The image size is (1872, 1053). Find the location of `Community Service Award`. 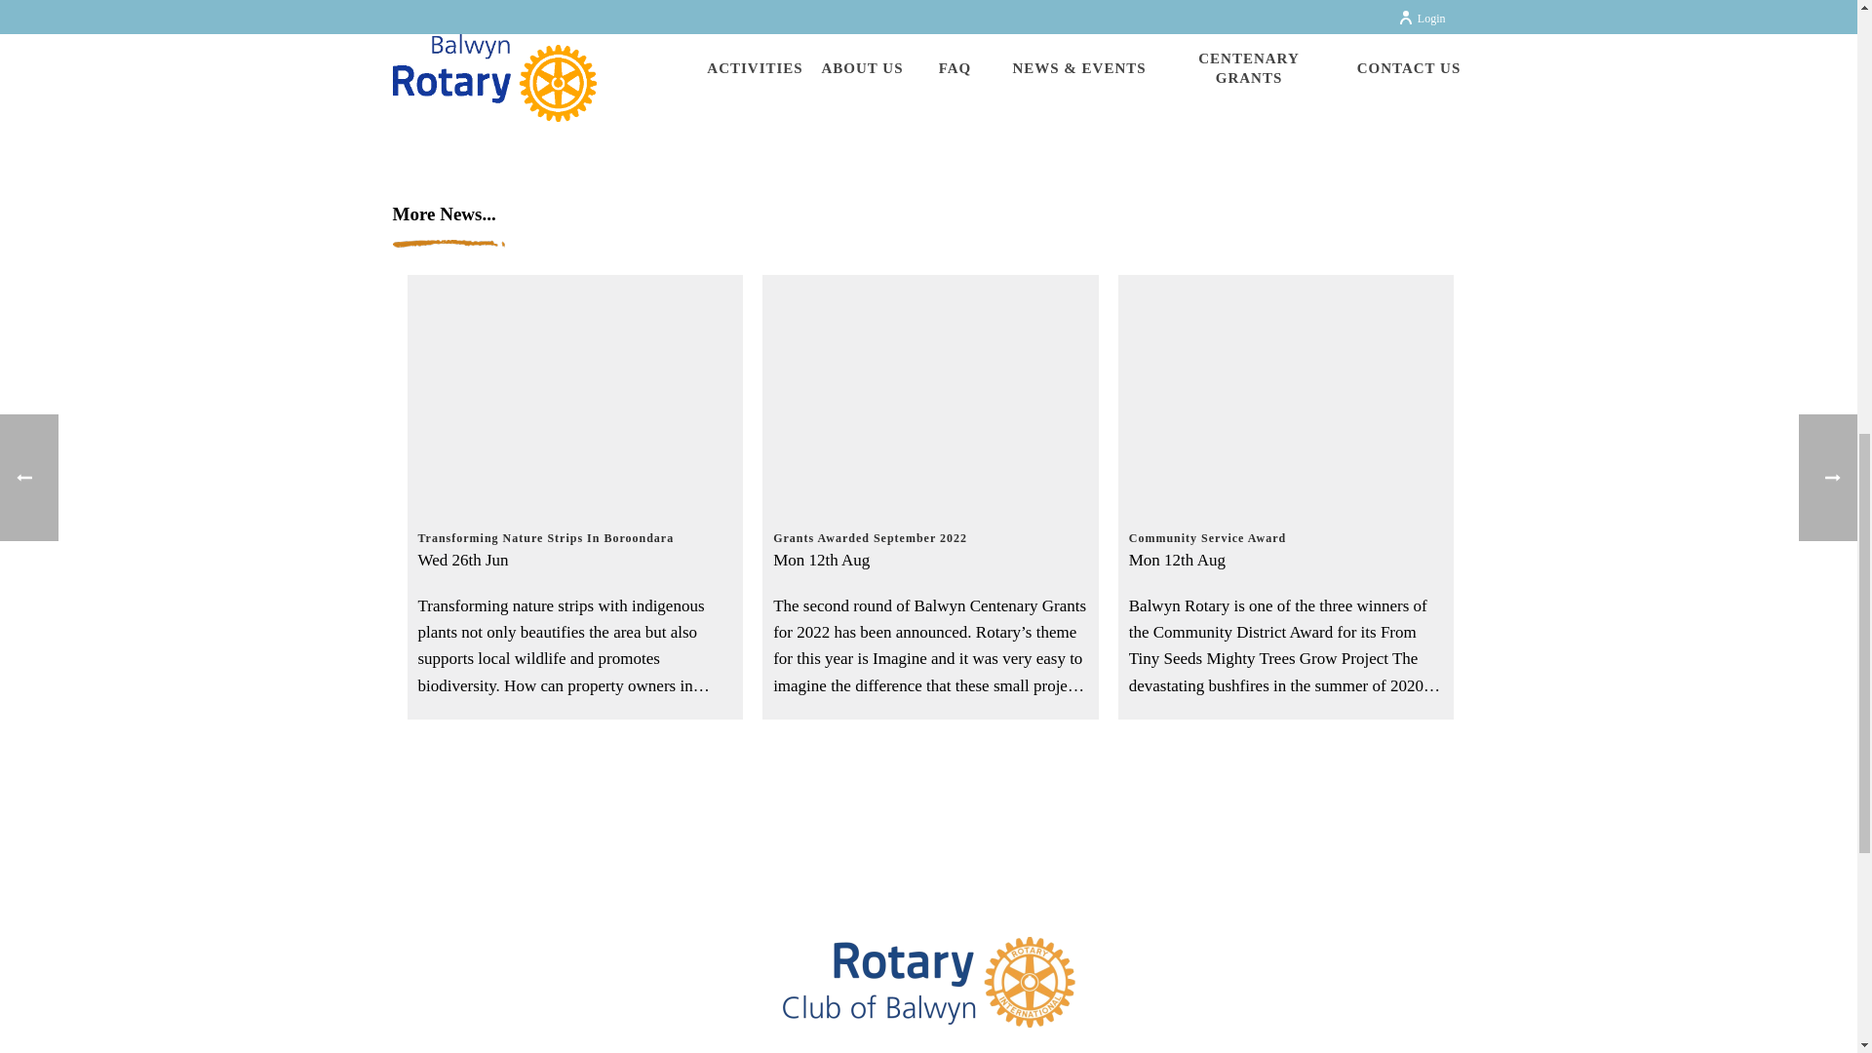

Community Service Award is located at coordinates (1287, 527).